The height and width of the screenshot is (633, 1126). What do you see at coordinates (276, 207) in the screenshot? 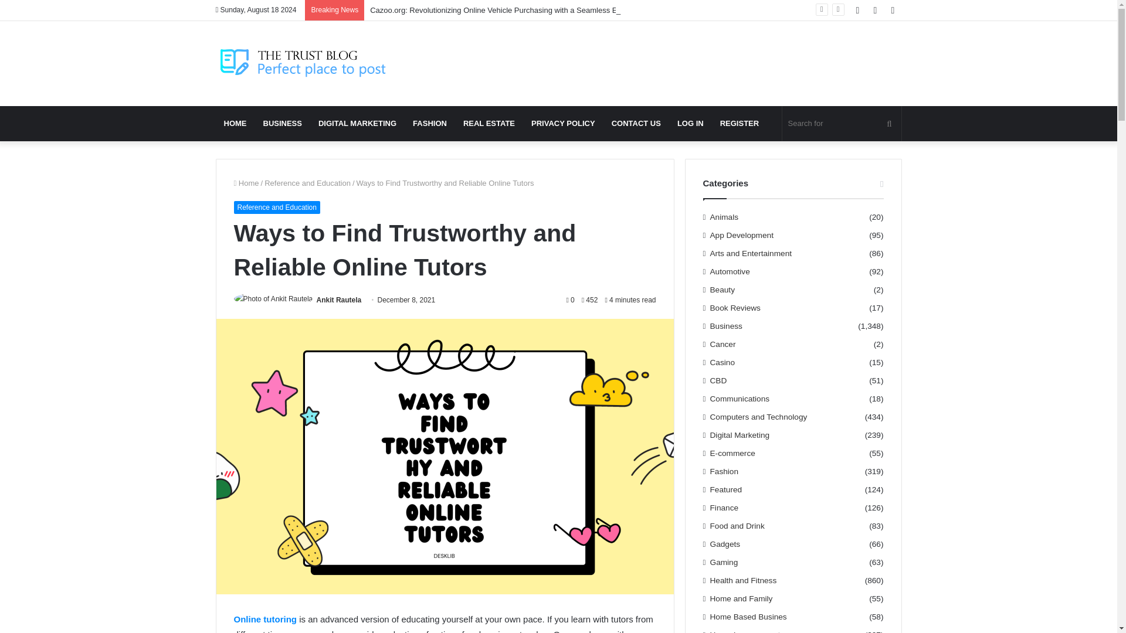
I see `Reference and Education` at bounding box center [276, 207].